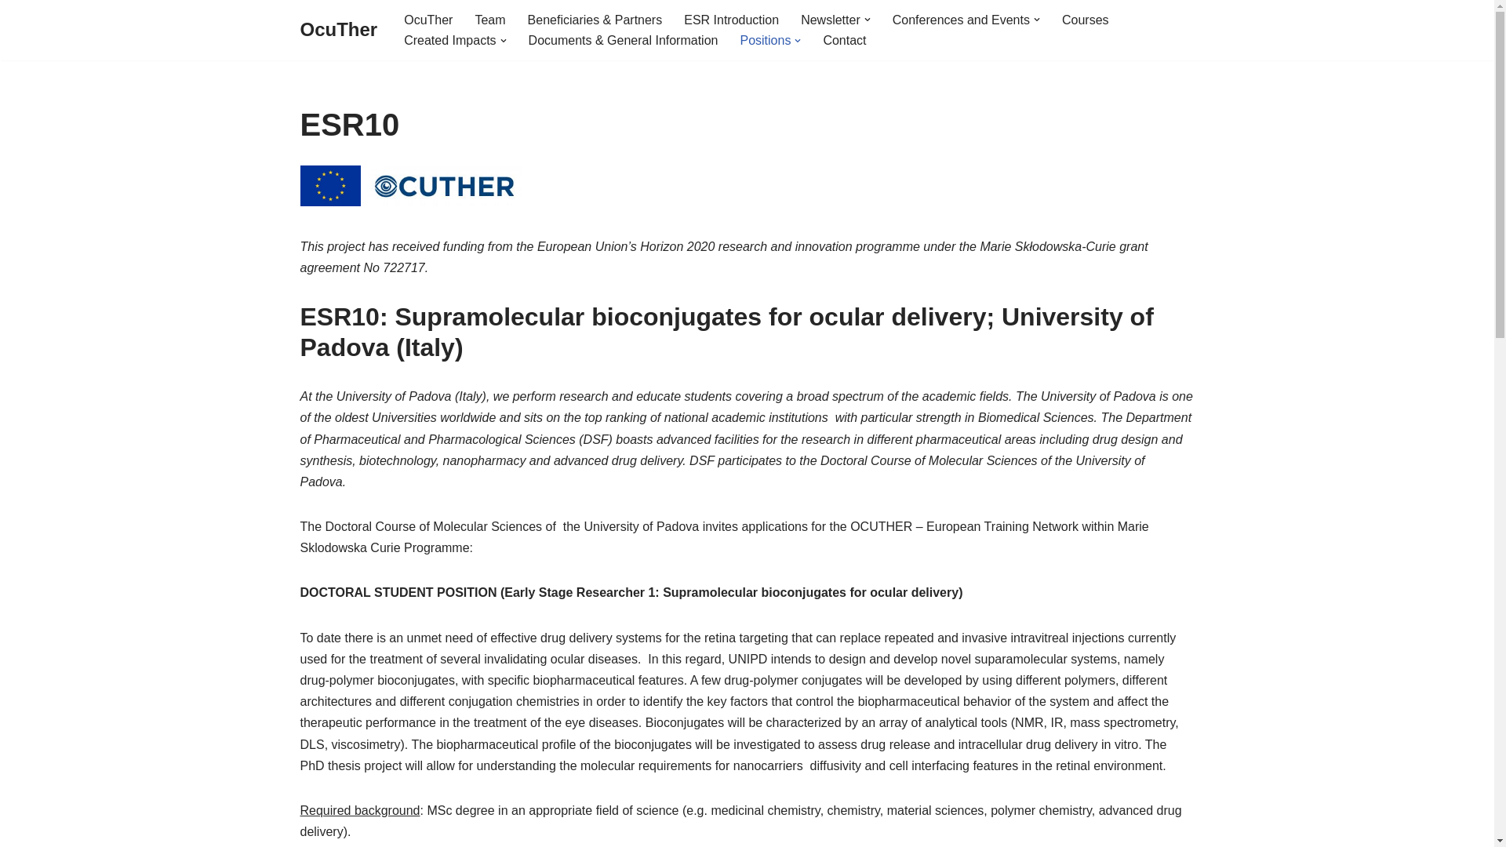  What do you see at coordinates (765, 39) in the screenshot?
I see `Positions` at bounding box center [765, 39].